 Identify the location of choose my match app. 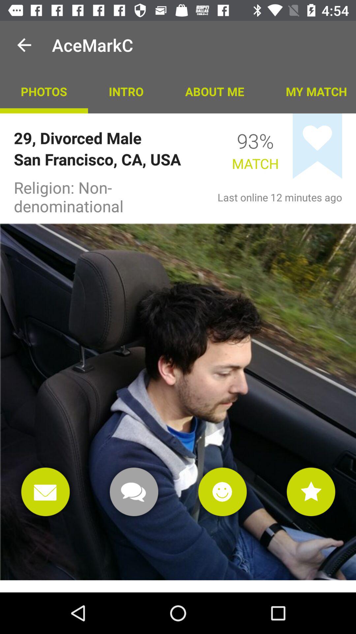
(311, 91).